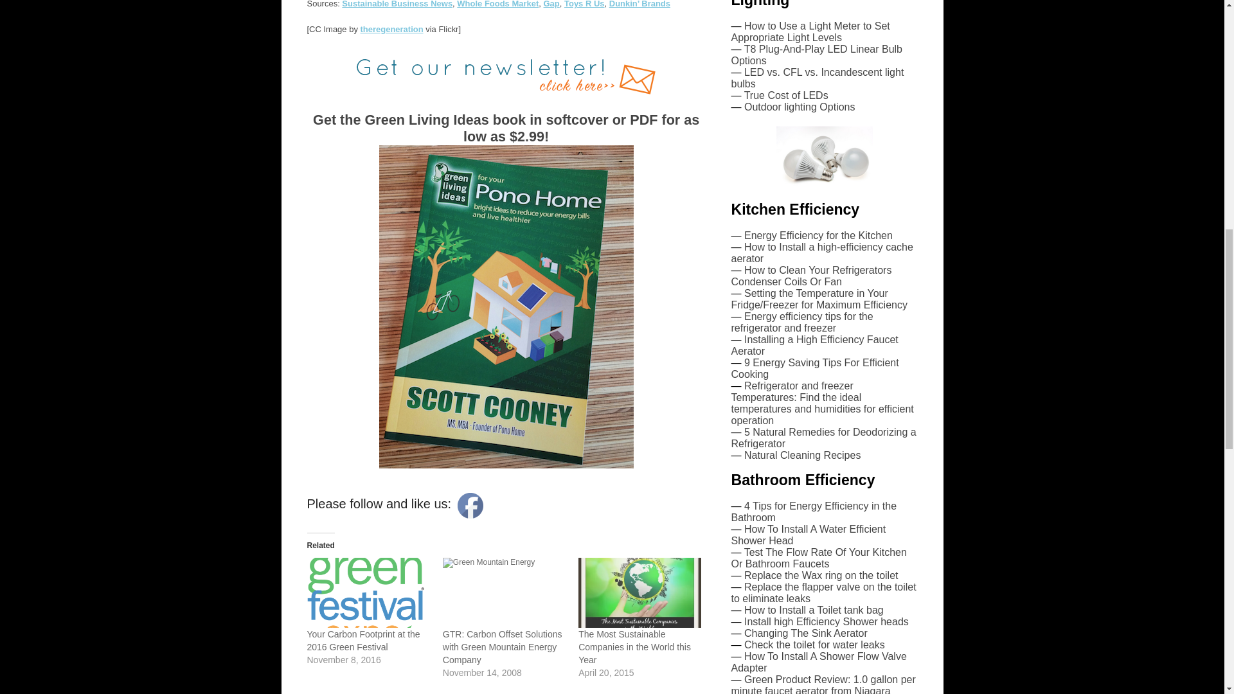 This screenshot has width=1234, height=694. What do you see at coordinates (497, 4) in the screenshot?
I see `Whole Foods Market` at bounding box center [497, 4].